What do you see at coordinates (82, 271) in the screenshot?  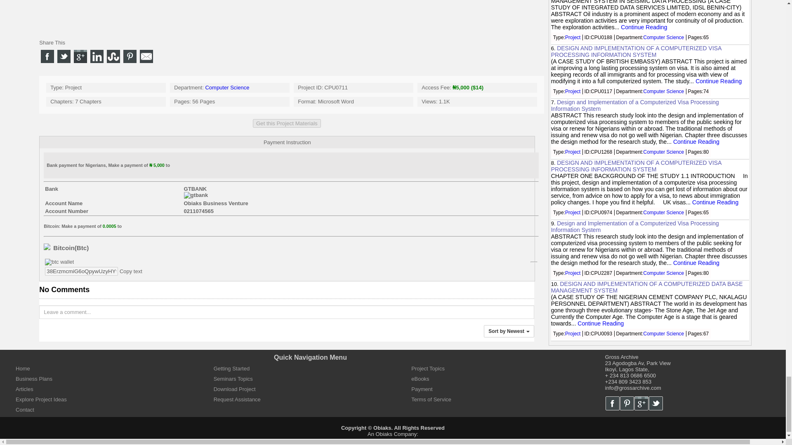 I see `38ErzmcmiG6oQpywUzyHY9ch6U8ime35ys` at bounding box center [82, 271].